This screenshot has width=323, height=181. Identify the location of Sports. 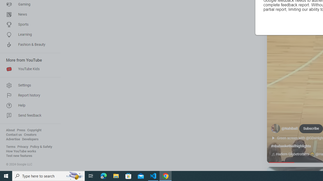
(29, 25).